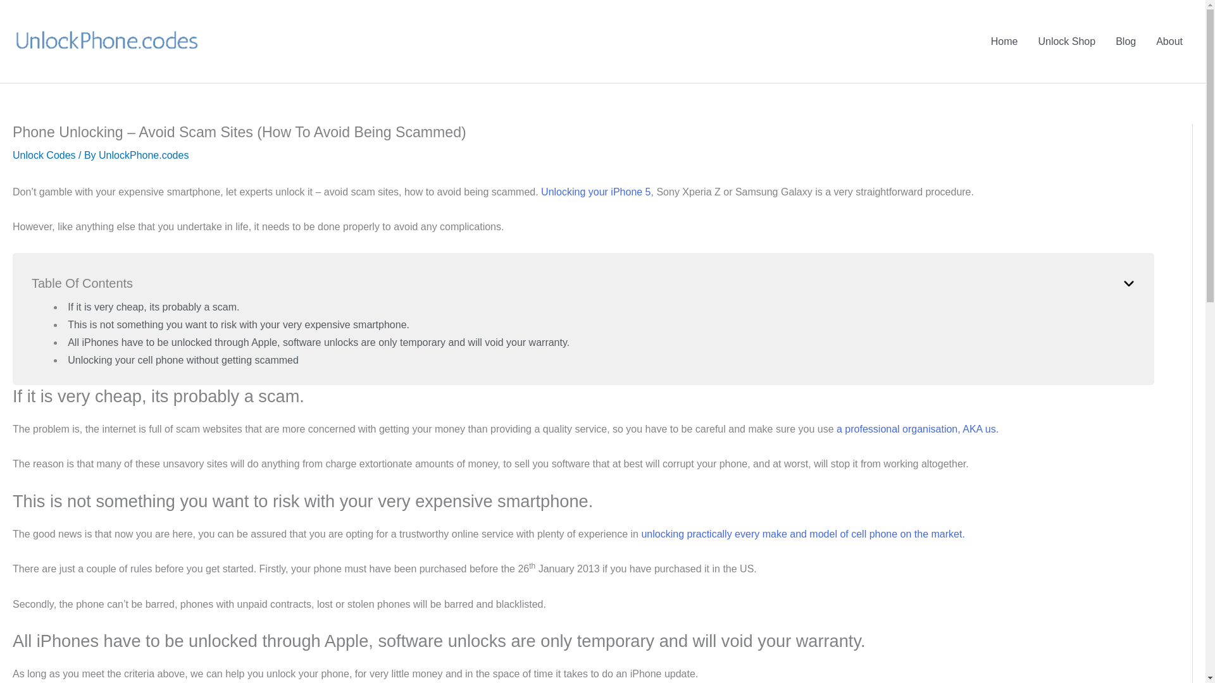 The width and height of the screenshot is (1215, 683). Describe the element at coordinates (595, 192) in the screenshot. I see `Unlocking your iPhone 5` at that location.